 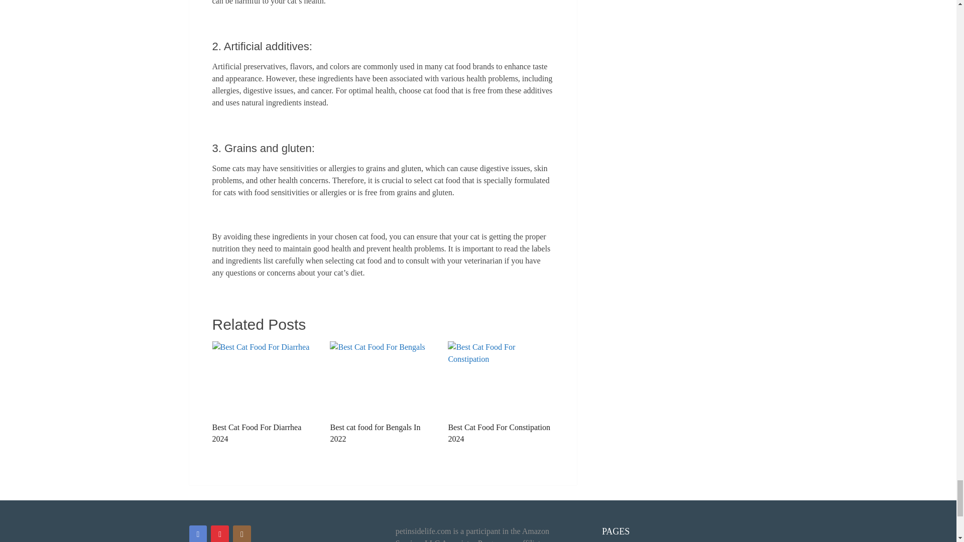 What do you see at coordinates (198, 533) in the screenshot?
I see `Facebook` at bounding box center [198, 533].